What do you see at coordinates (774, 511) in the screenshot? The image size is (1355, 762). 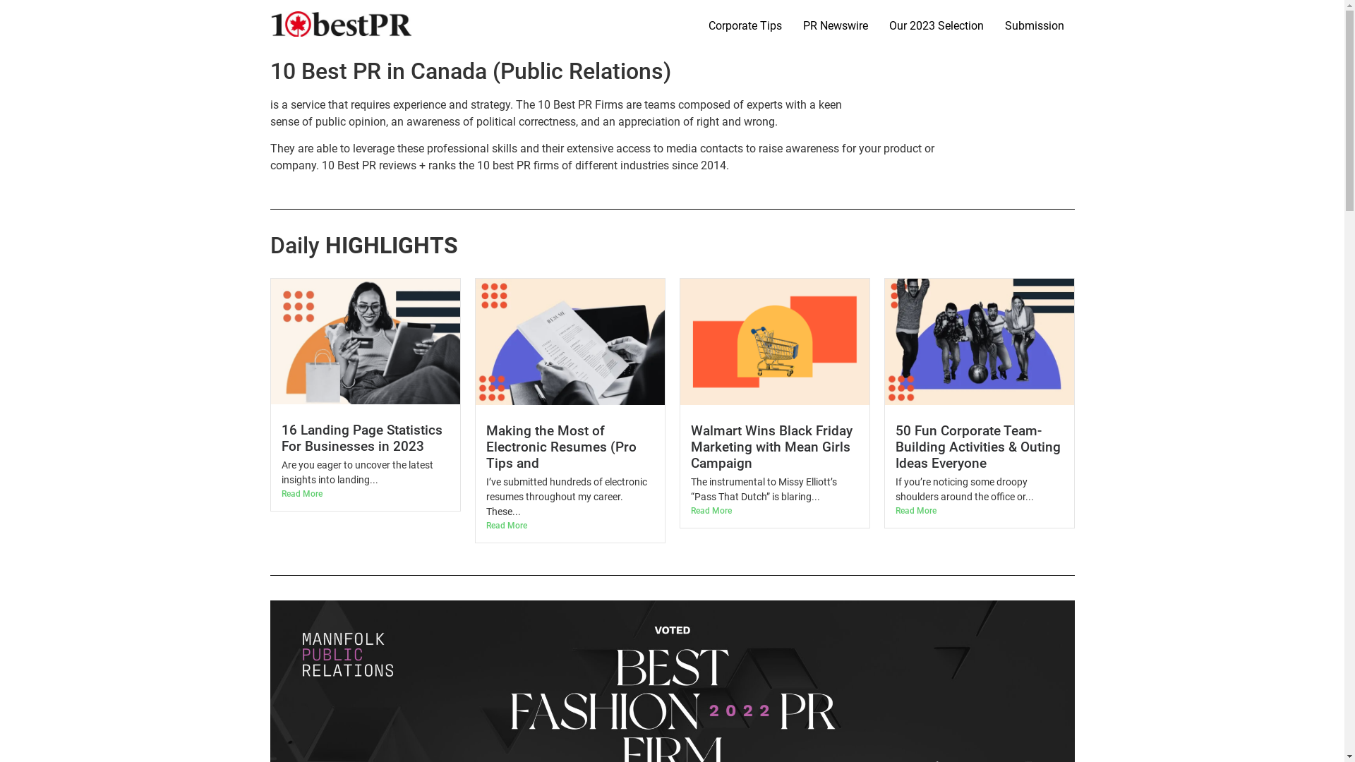 I see `Read More` at bounding box center [774, 511].